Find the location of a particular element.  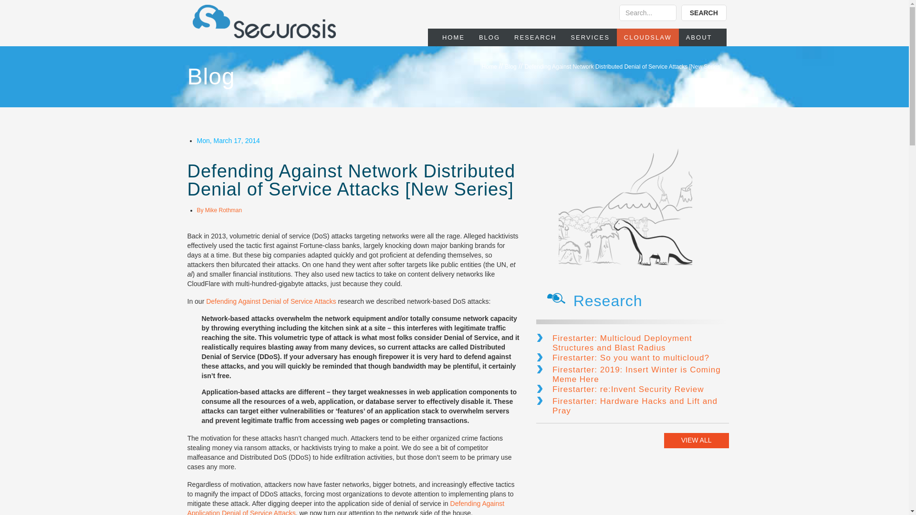

Firestarter: 2019: Insert Winter is Coming Meme Here is located at coordinates (633, 375).